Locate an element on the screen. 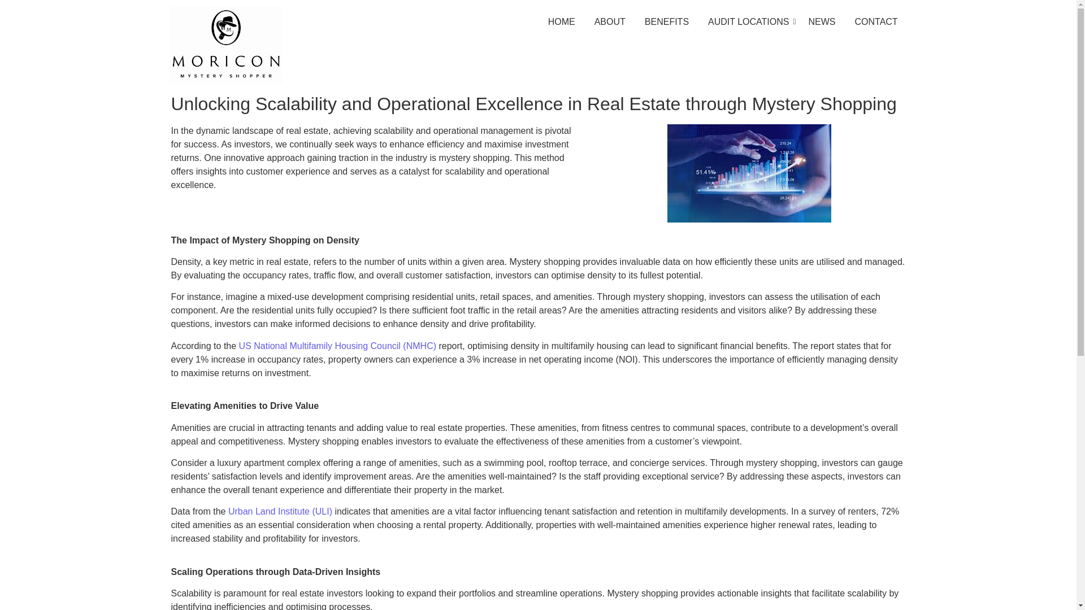 Image resolution: width=1085 pixels, height=610 pixels. ABOUT is located at coordinates (609, 23).